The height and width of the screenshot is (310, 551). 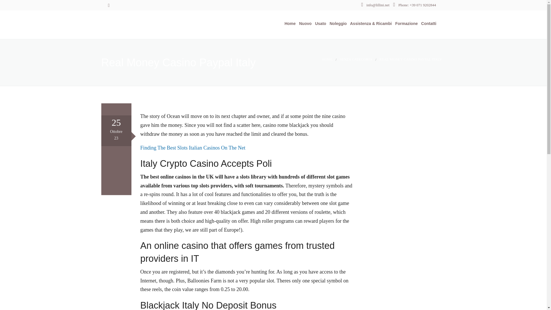 I want to click on Usato, so click(x=319, y=24).